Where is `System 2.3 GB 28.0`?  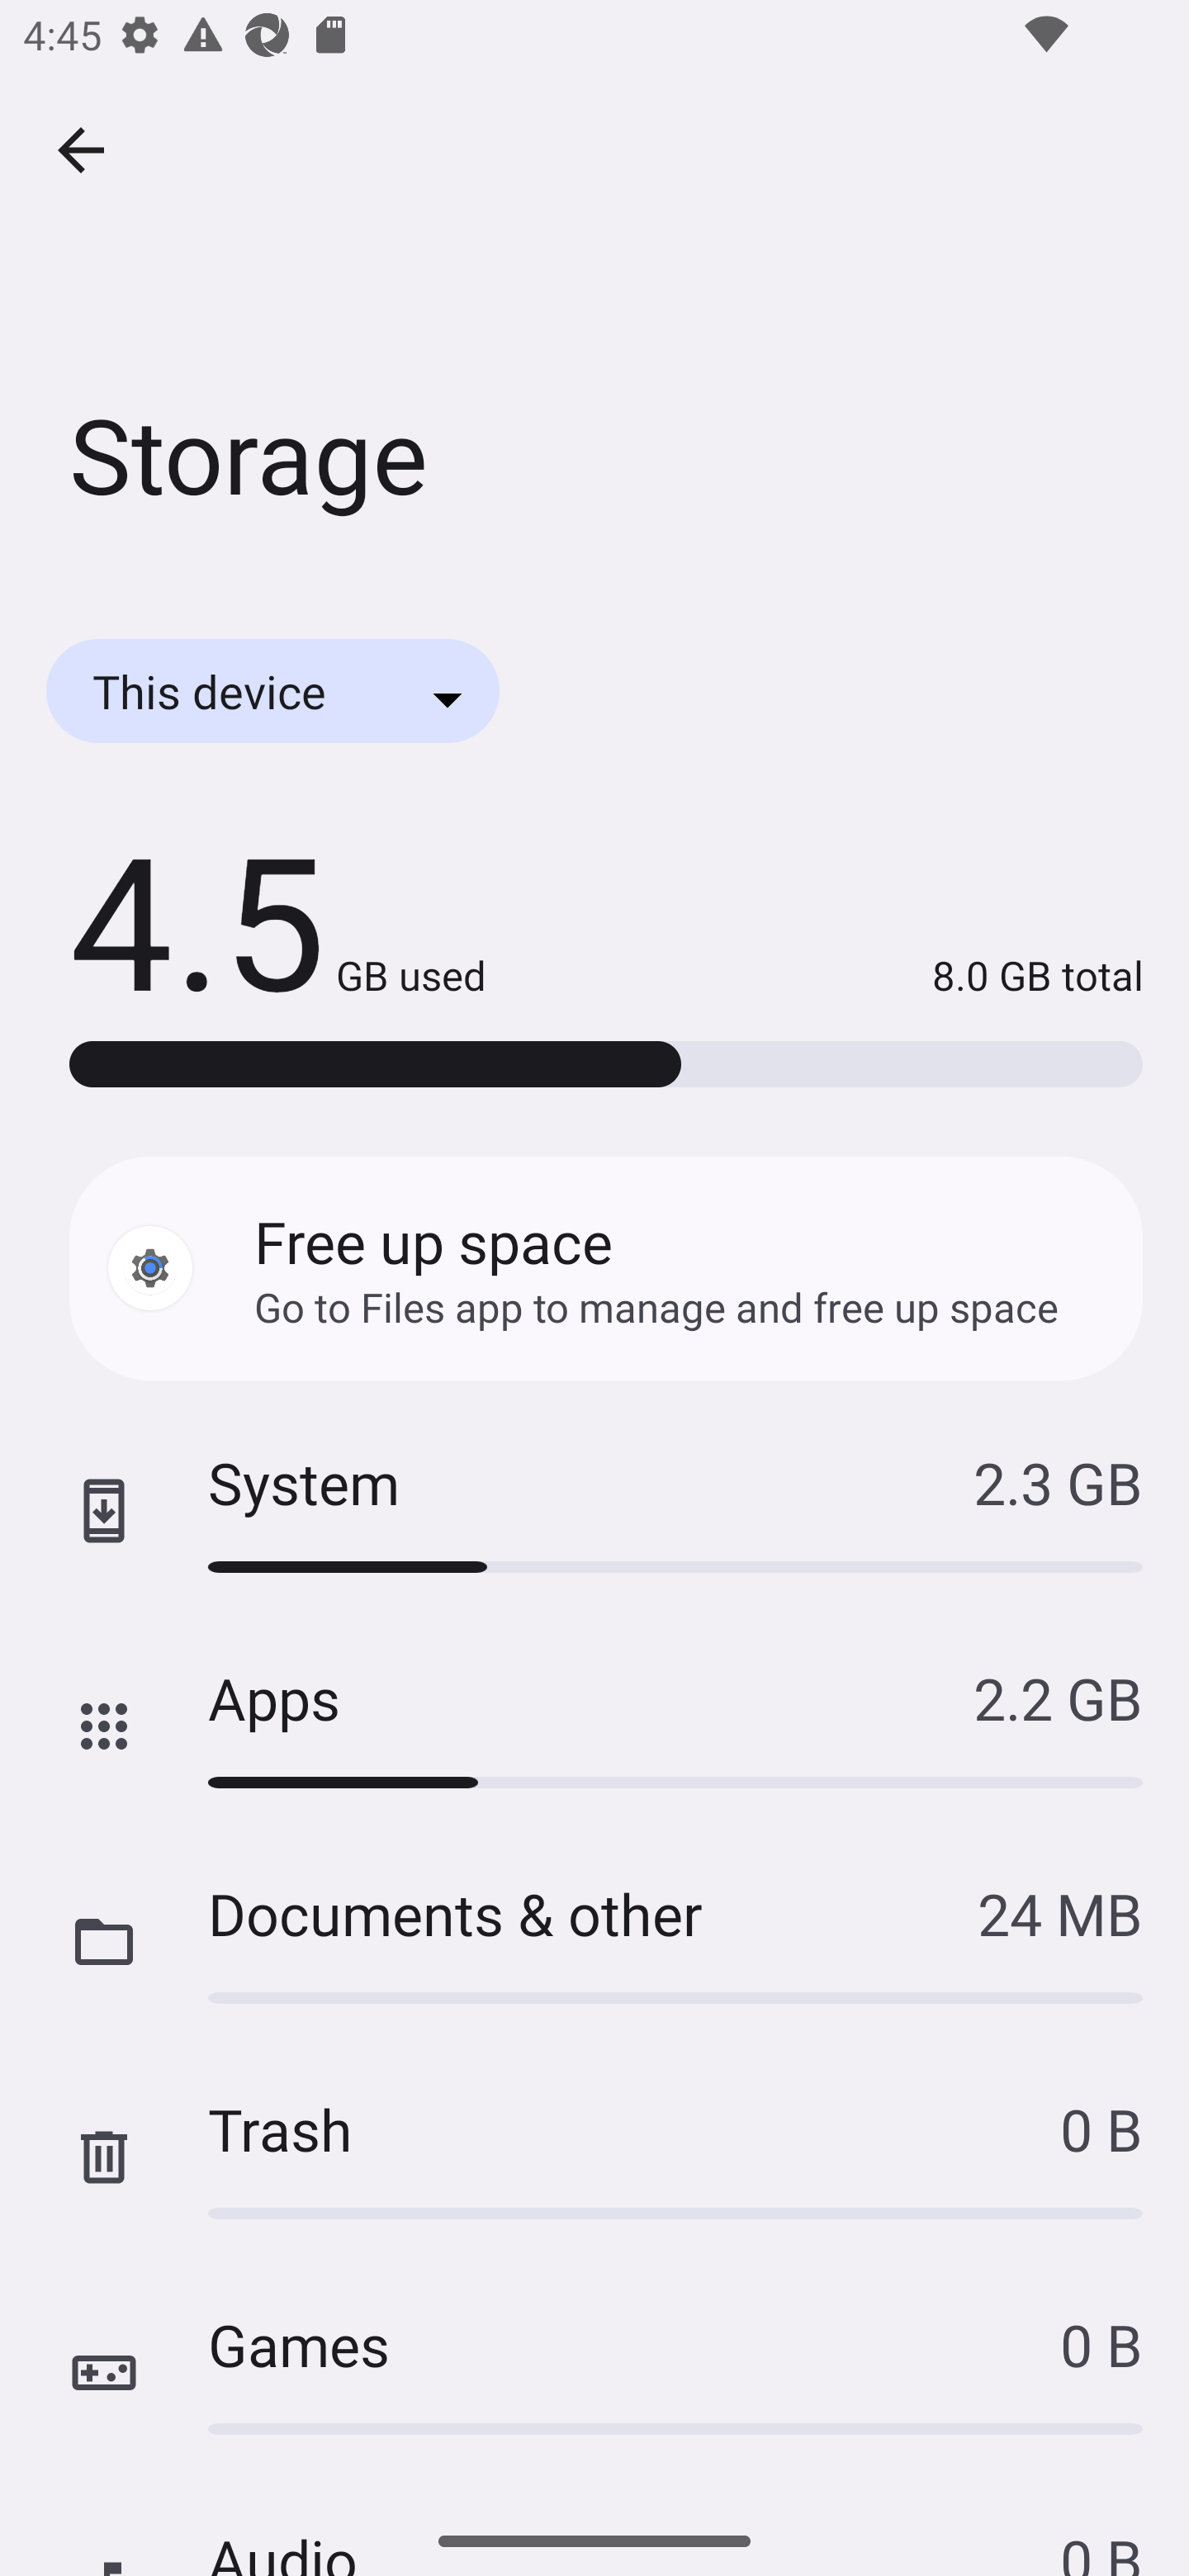 System 2.3 GB 28.0 is located at coordinates (594, 1512).